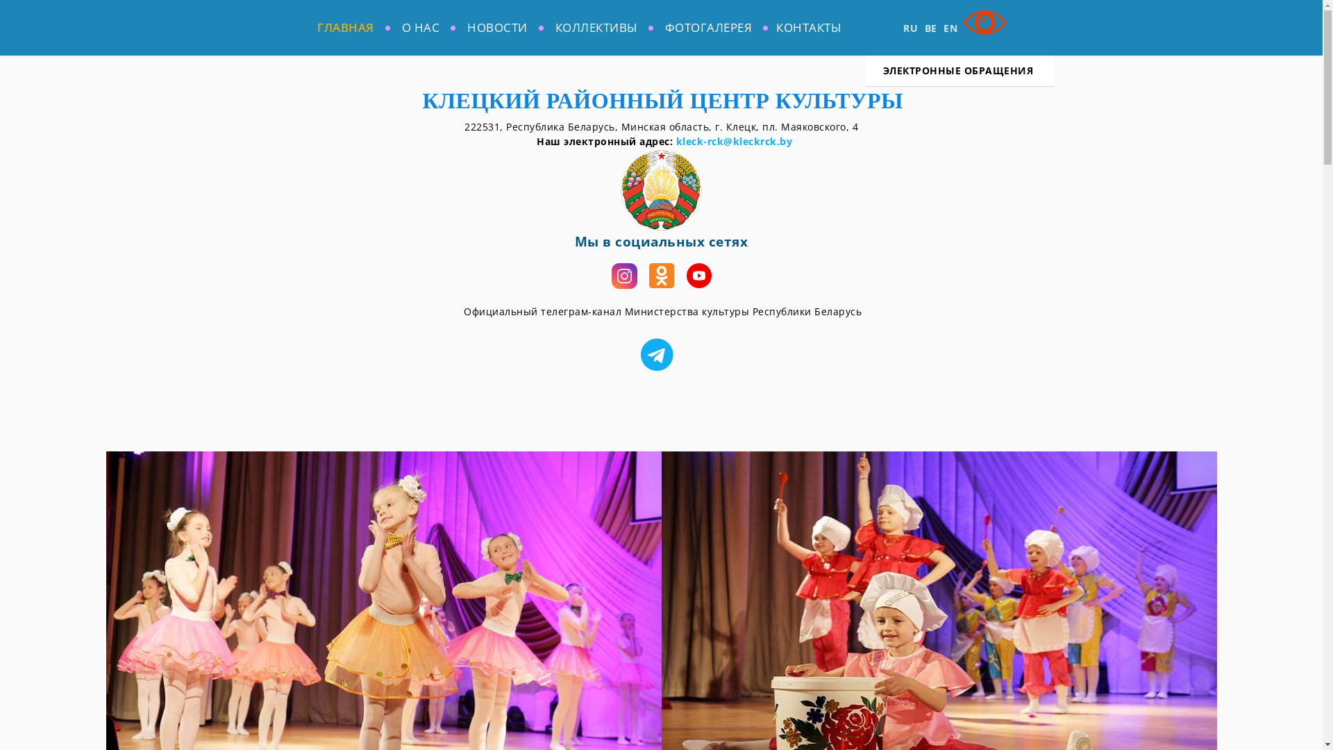 This screenshot has width=1333, height=750. Describe the element at coordinates (931, 28) in the screenshot. I see `BE` at that location.